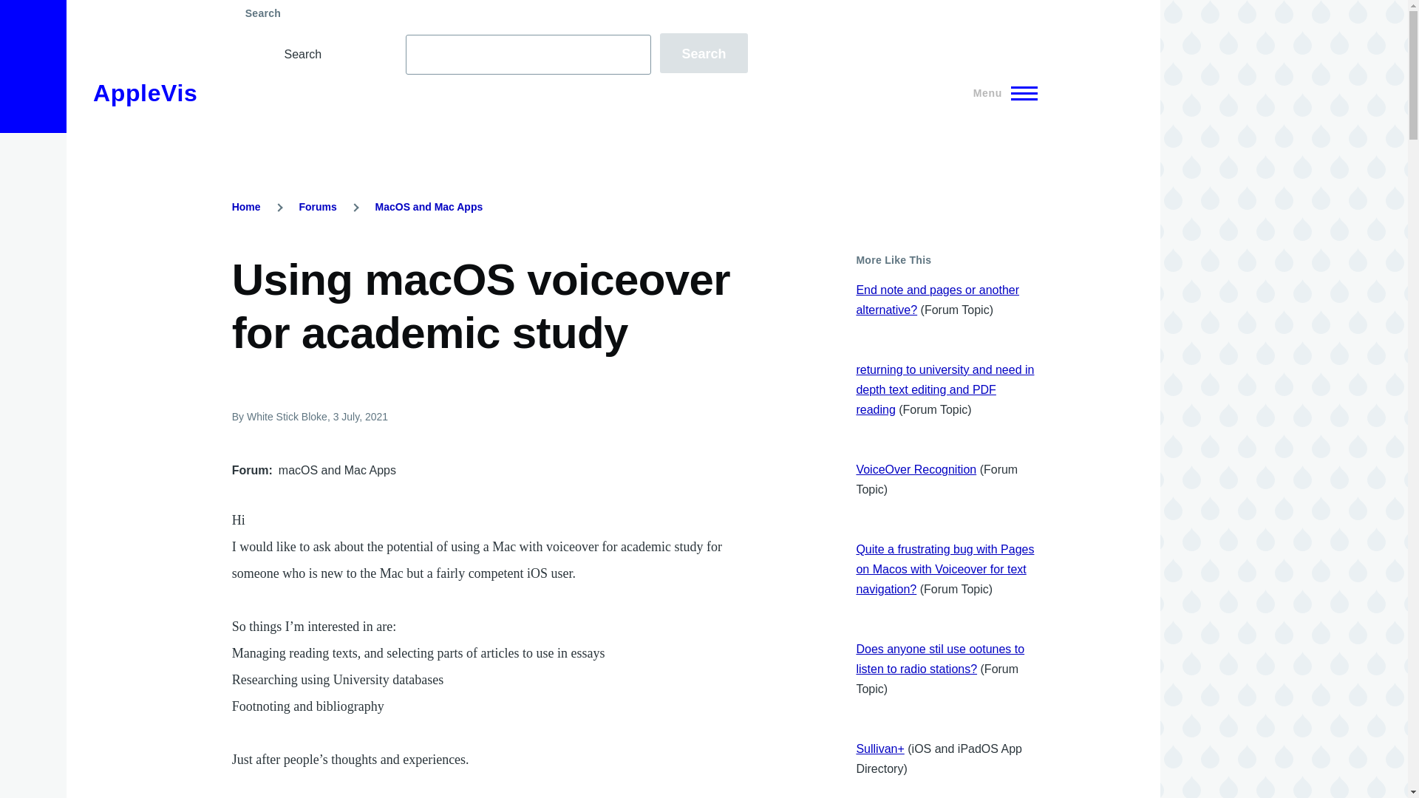 The image size is (1419, 798). Describe the element at coordinates (429, 207) in the screenshot. I see `MacOS and Mac Apps` at that location.